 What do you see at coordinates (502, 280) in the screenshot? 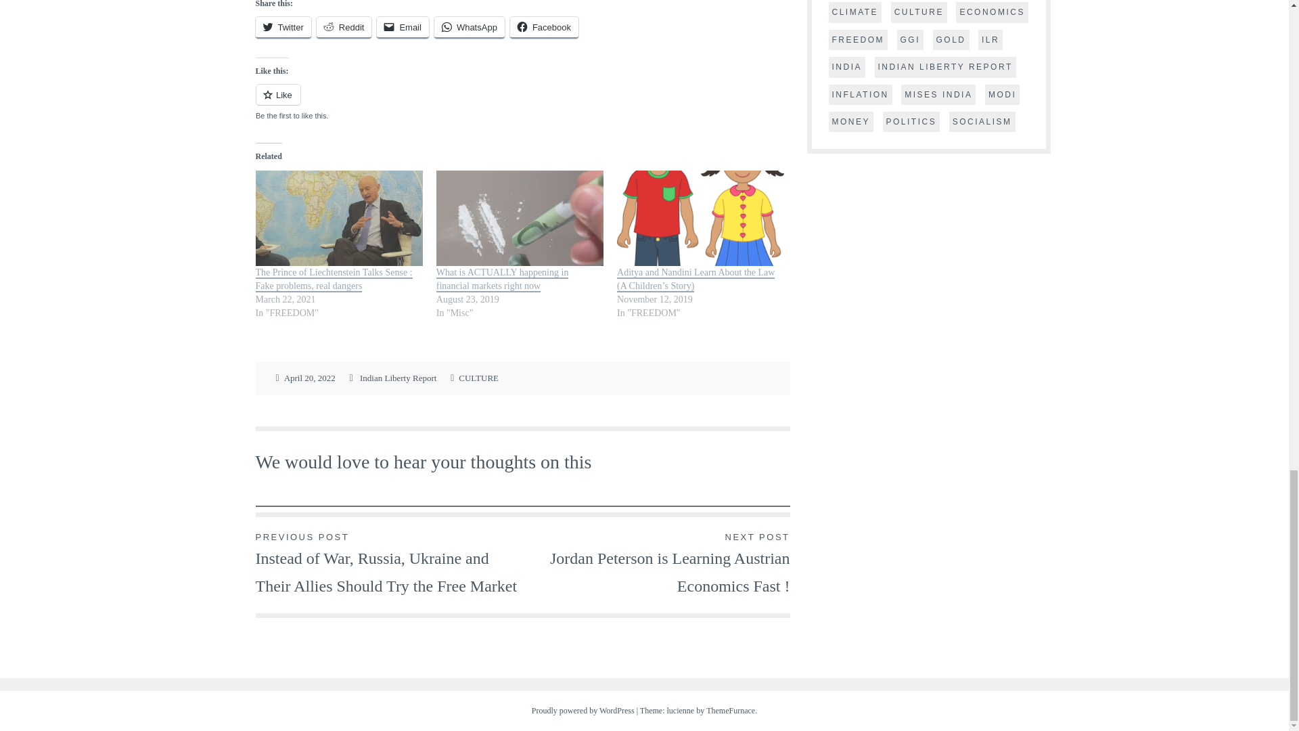
I see `What is ACTUALLY happening in financial markets right now` at bounding box center [502, 280].